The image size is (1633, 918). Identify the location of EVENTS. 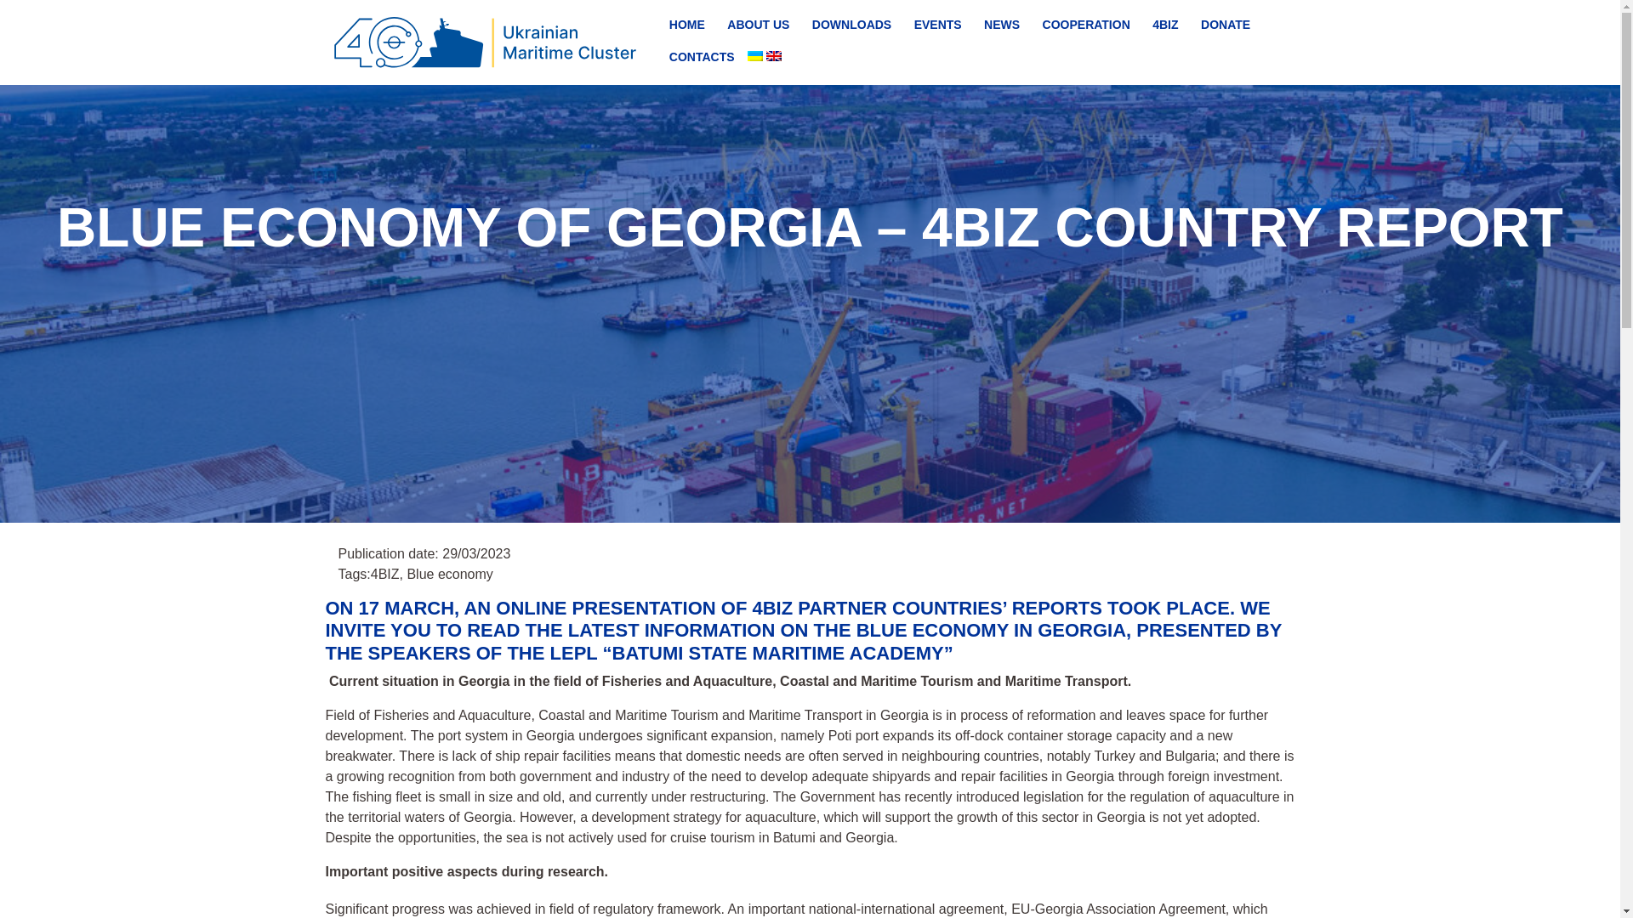
(937, 24).